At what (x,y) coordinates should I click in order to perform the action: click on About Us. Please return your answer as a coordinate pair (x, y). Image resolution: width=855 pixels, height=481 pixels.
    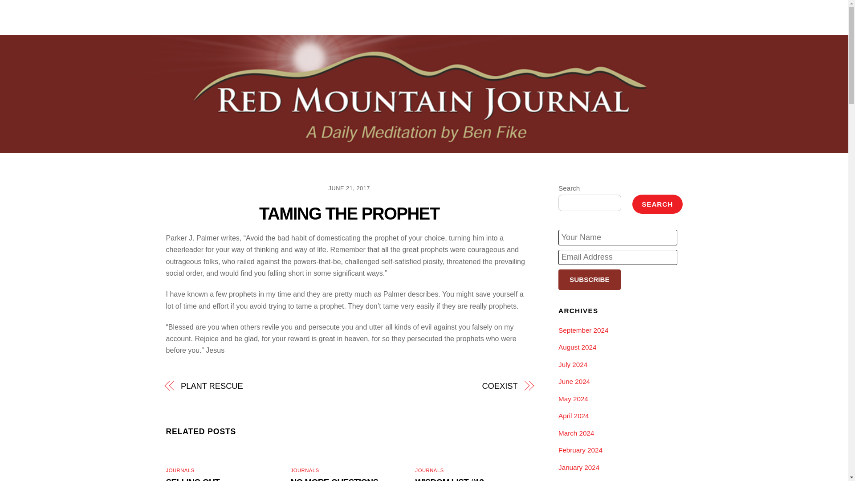
    Looking at the image, I should click on (560, 17).